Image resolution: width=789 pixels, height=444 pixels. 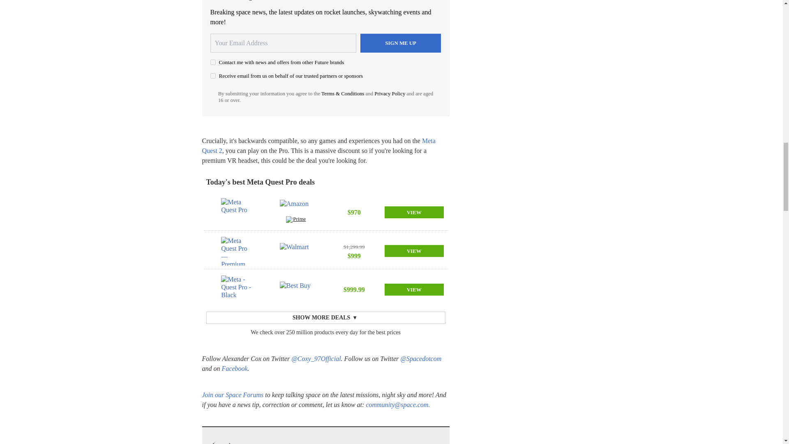 What do you see at coordinates (296, 220) in the screenshot?
I see `Prime` at bounding box center [296, 220].